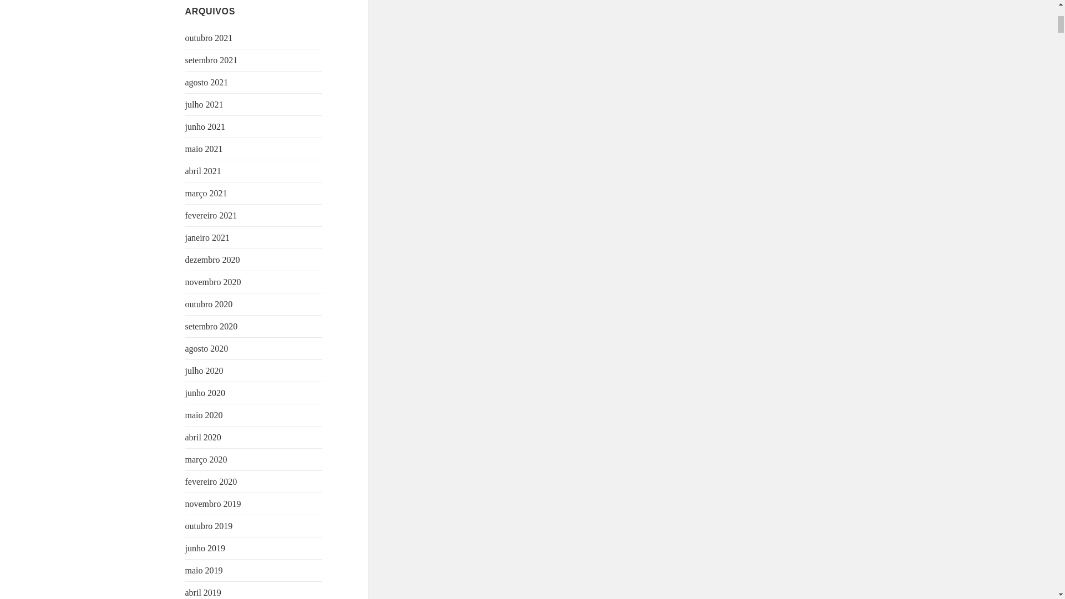 The width and height of the screenshot is (1065, 599). I want to click on novembro 2020, so click(213, 282).